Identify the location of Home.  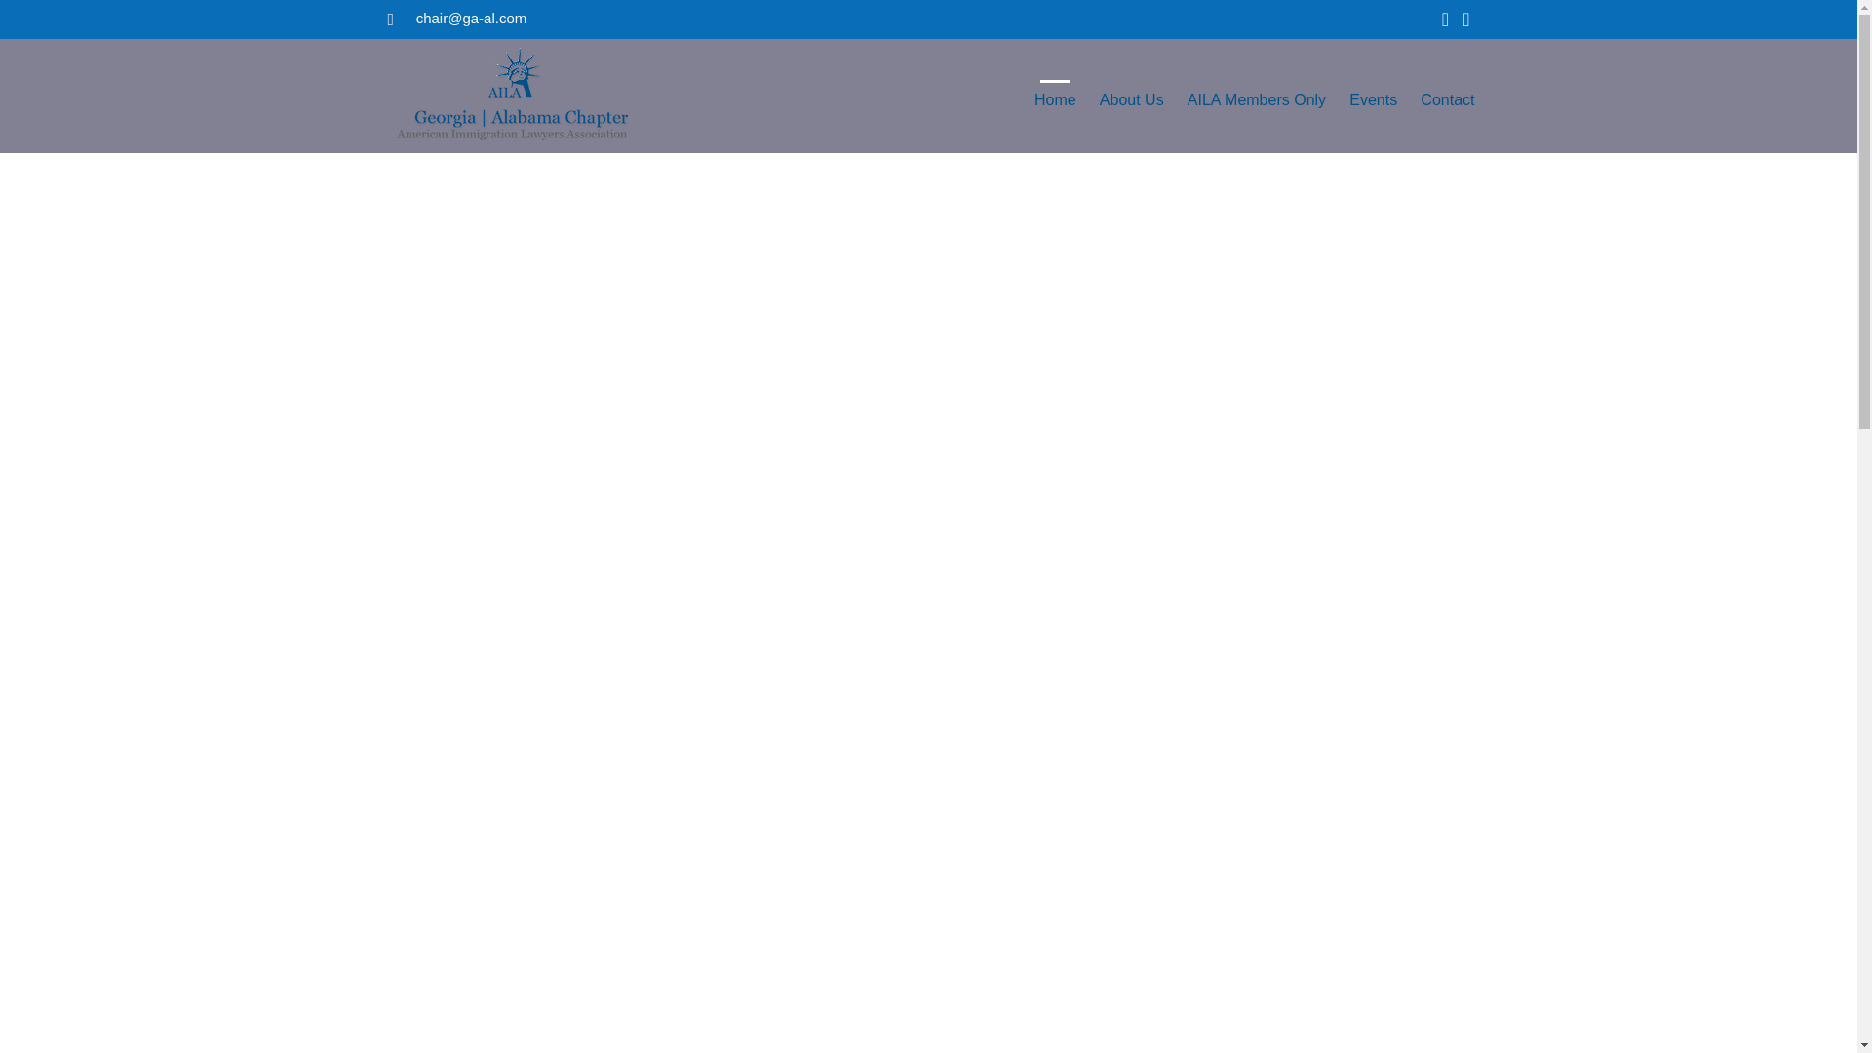
(1055, 111).